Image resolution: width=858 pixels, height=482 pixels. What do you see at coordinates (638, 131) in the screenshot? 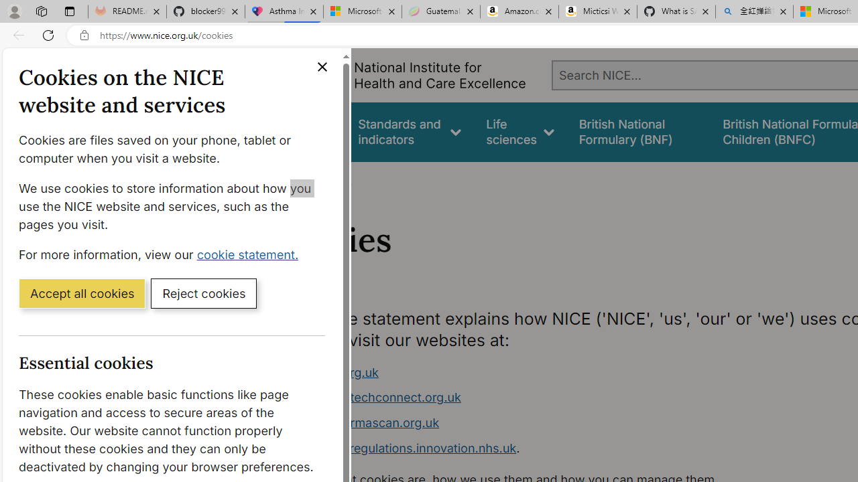
I see `false` at bounding box center [638, 131].